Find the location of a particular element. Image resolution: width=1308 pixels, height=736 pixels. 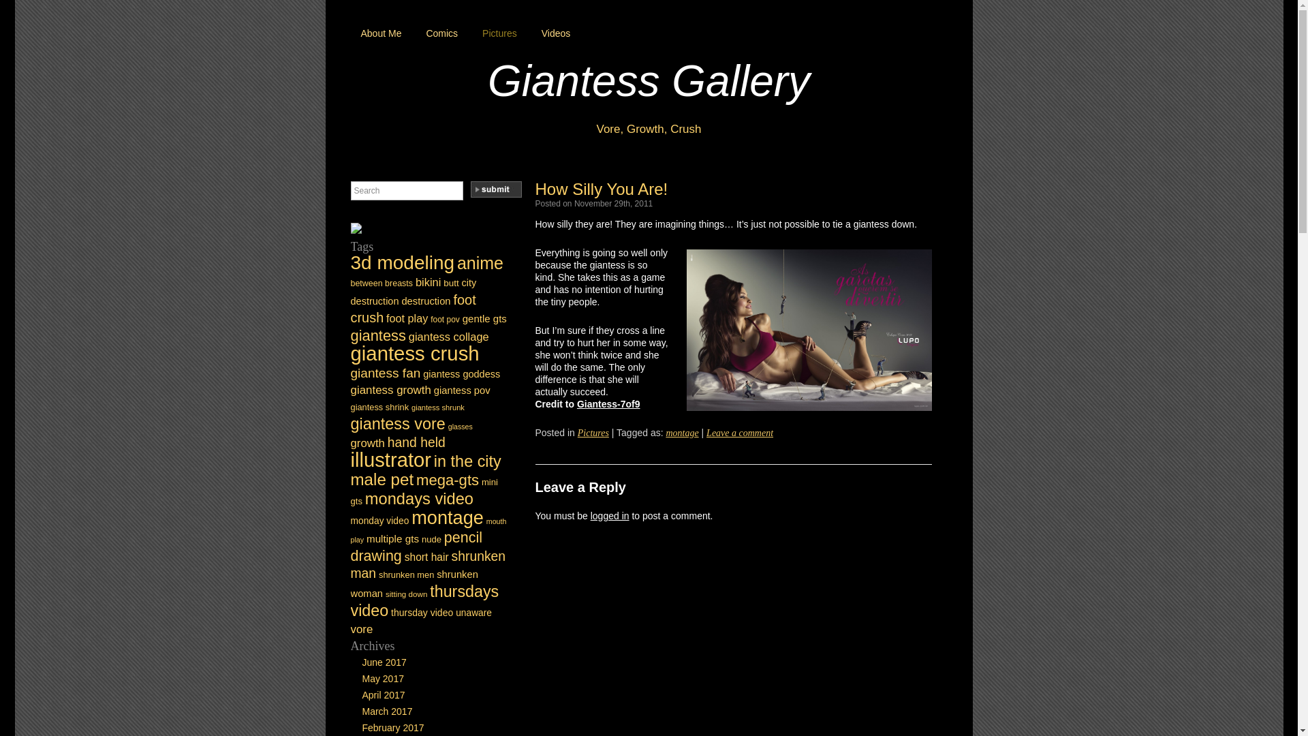

giantess shrunk is located at coordinates (437, 407).